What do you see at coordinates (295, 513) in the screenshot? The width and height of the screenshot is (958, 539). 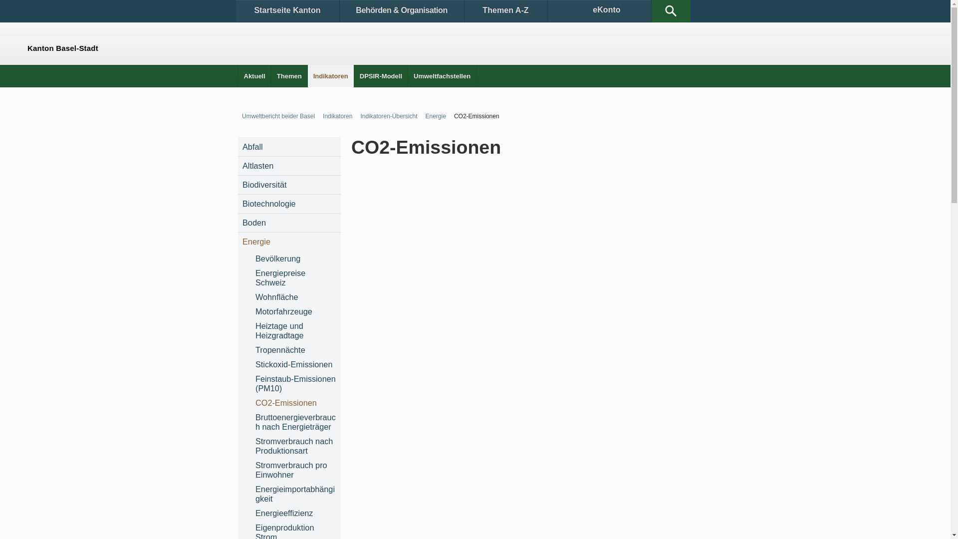 I see `Energieeffizienz` at bounding box center [295, 513].